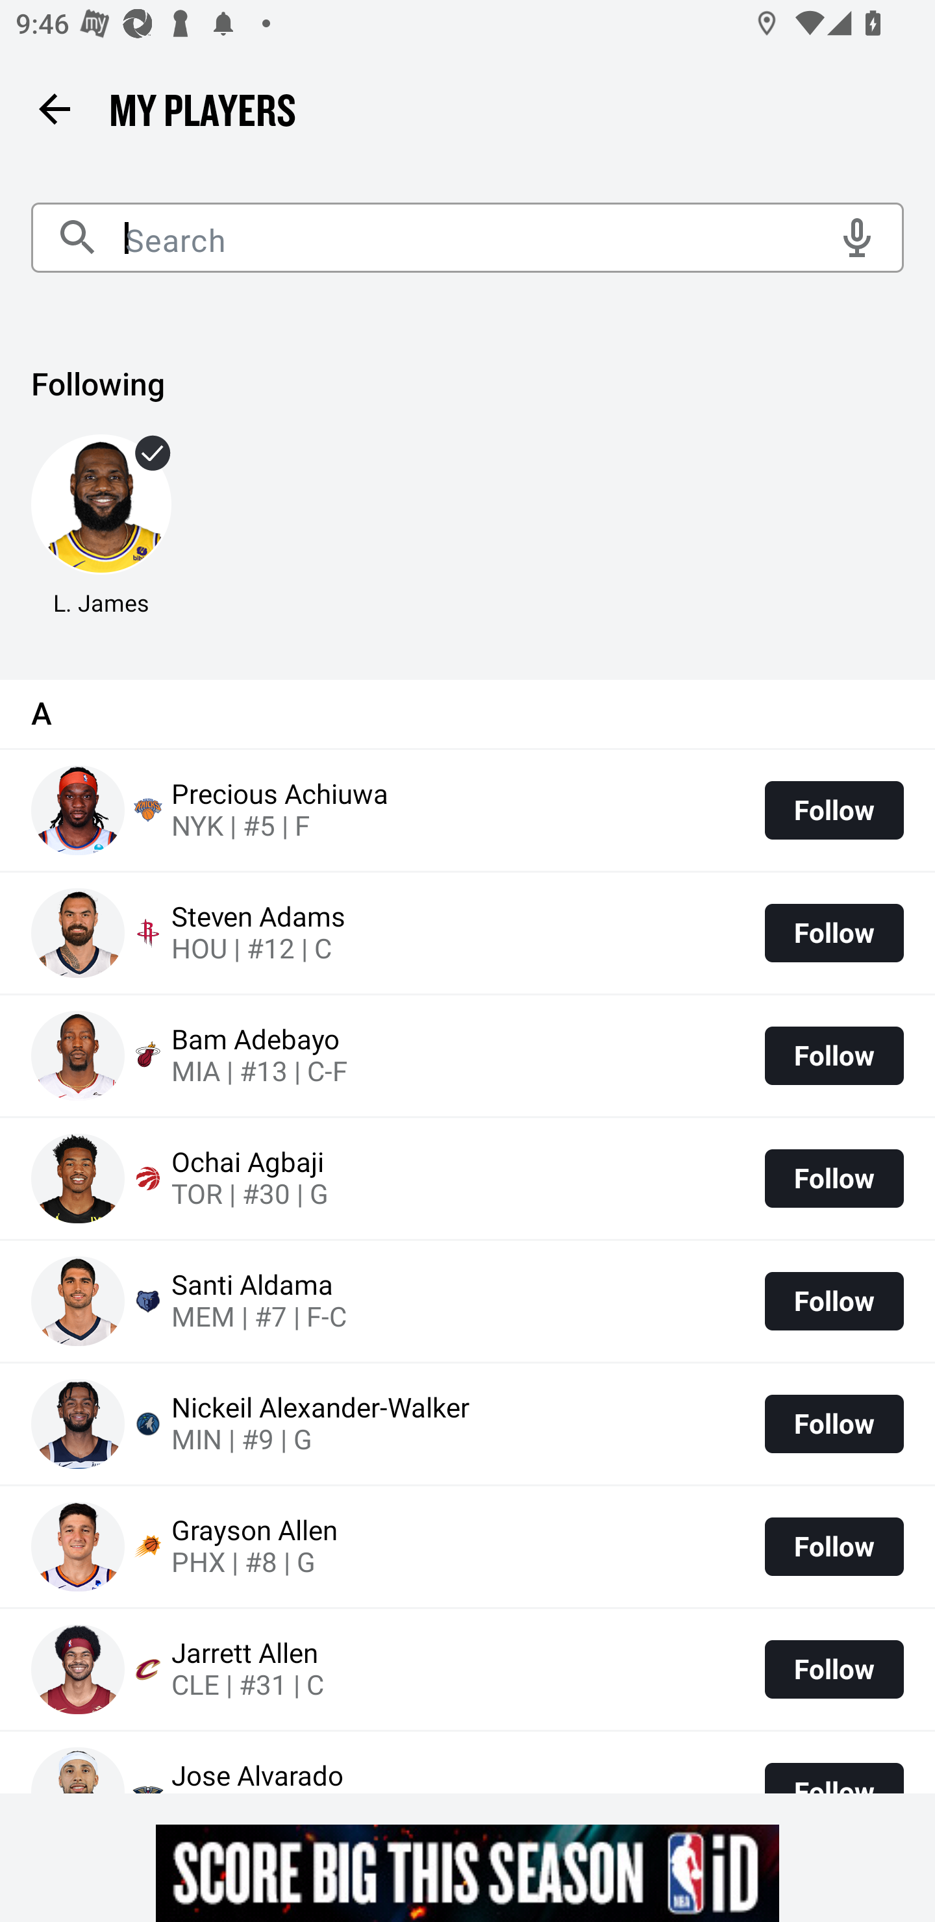  Describe the element at coordinates (54, 108) in the screenshot. I see `Back button` at that location.